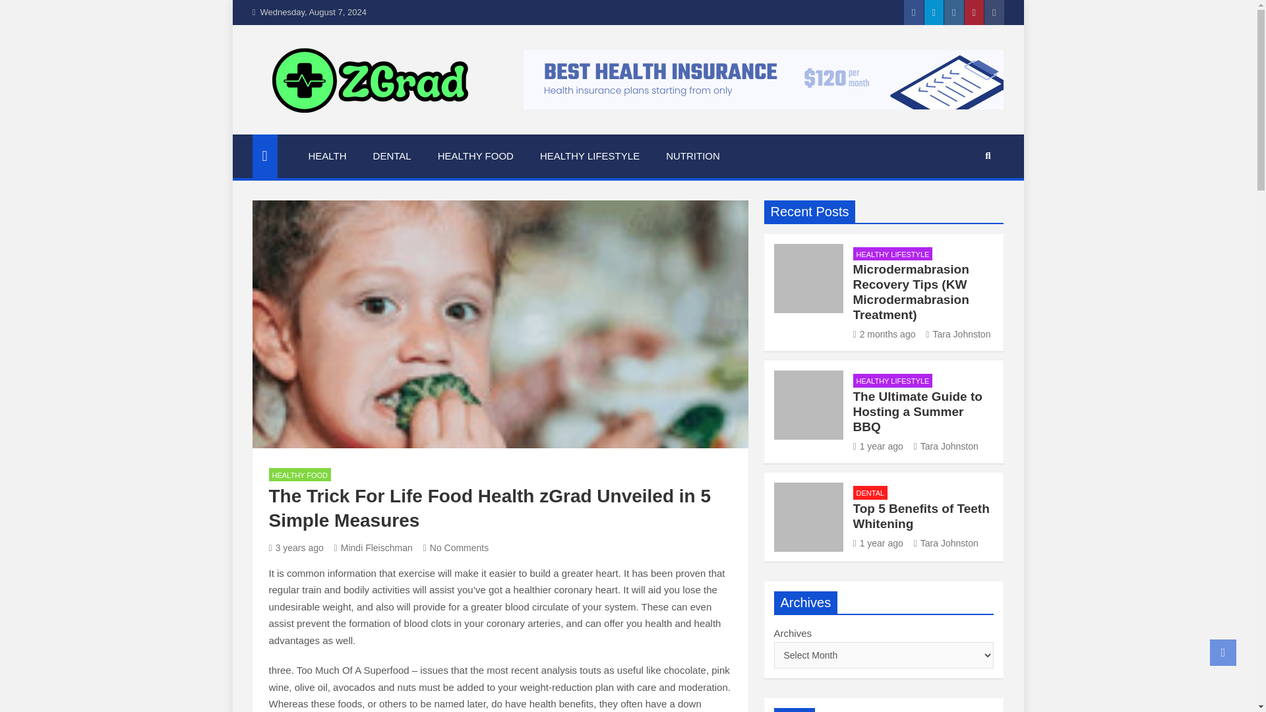 This screenshot has height=712, width=1266. What do you see at coordinates (893, 380) in the screenshot?
I see `HEALTHY LIFESTYLE` at bounding box center [893, 380].